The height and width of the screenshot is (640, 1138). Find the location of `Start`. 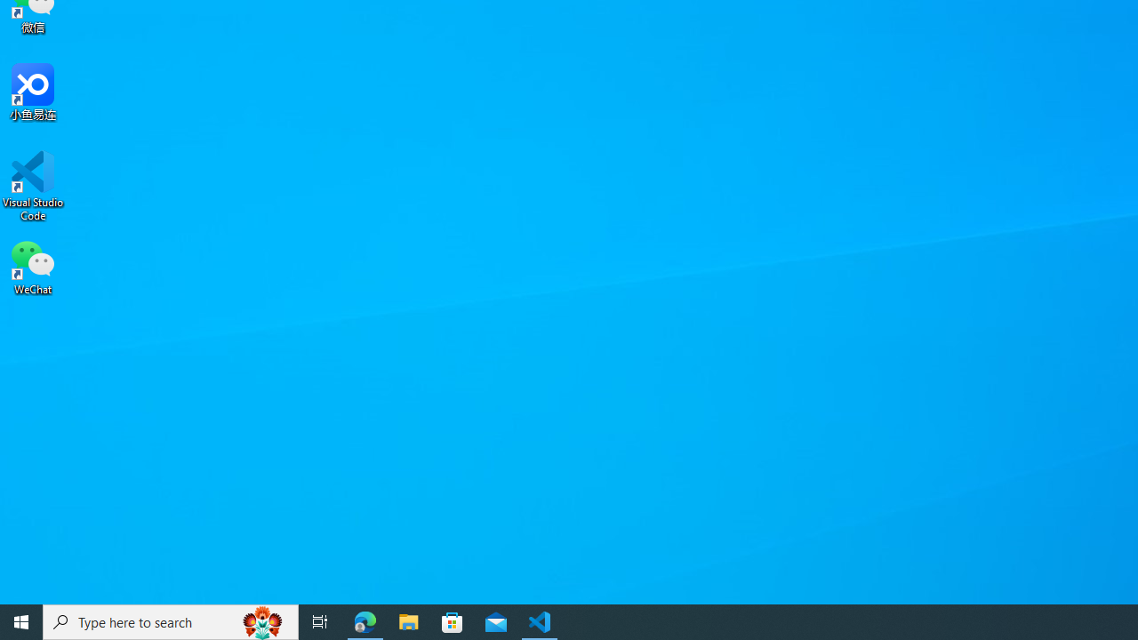

Start is located at coordinates (21, 622).